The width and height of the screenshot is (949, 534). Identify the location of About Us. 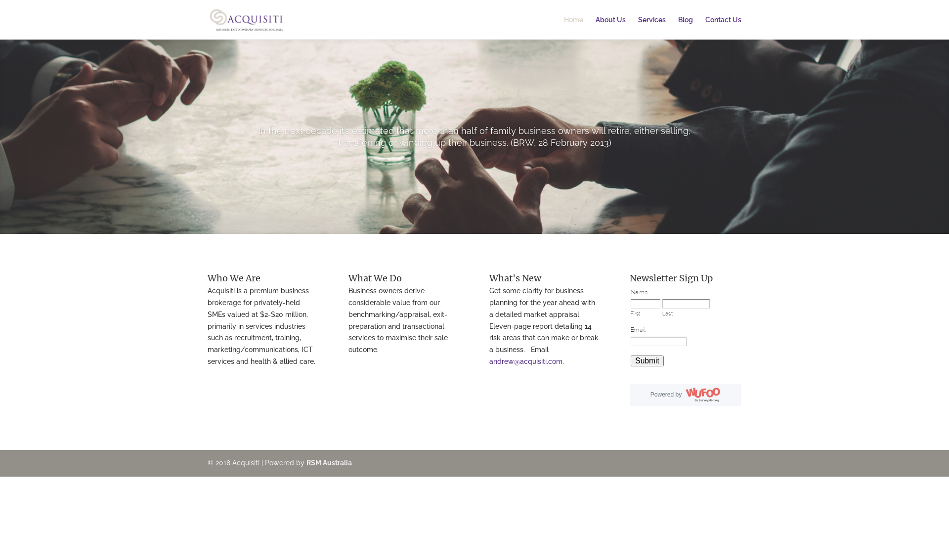
(611, 28).